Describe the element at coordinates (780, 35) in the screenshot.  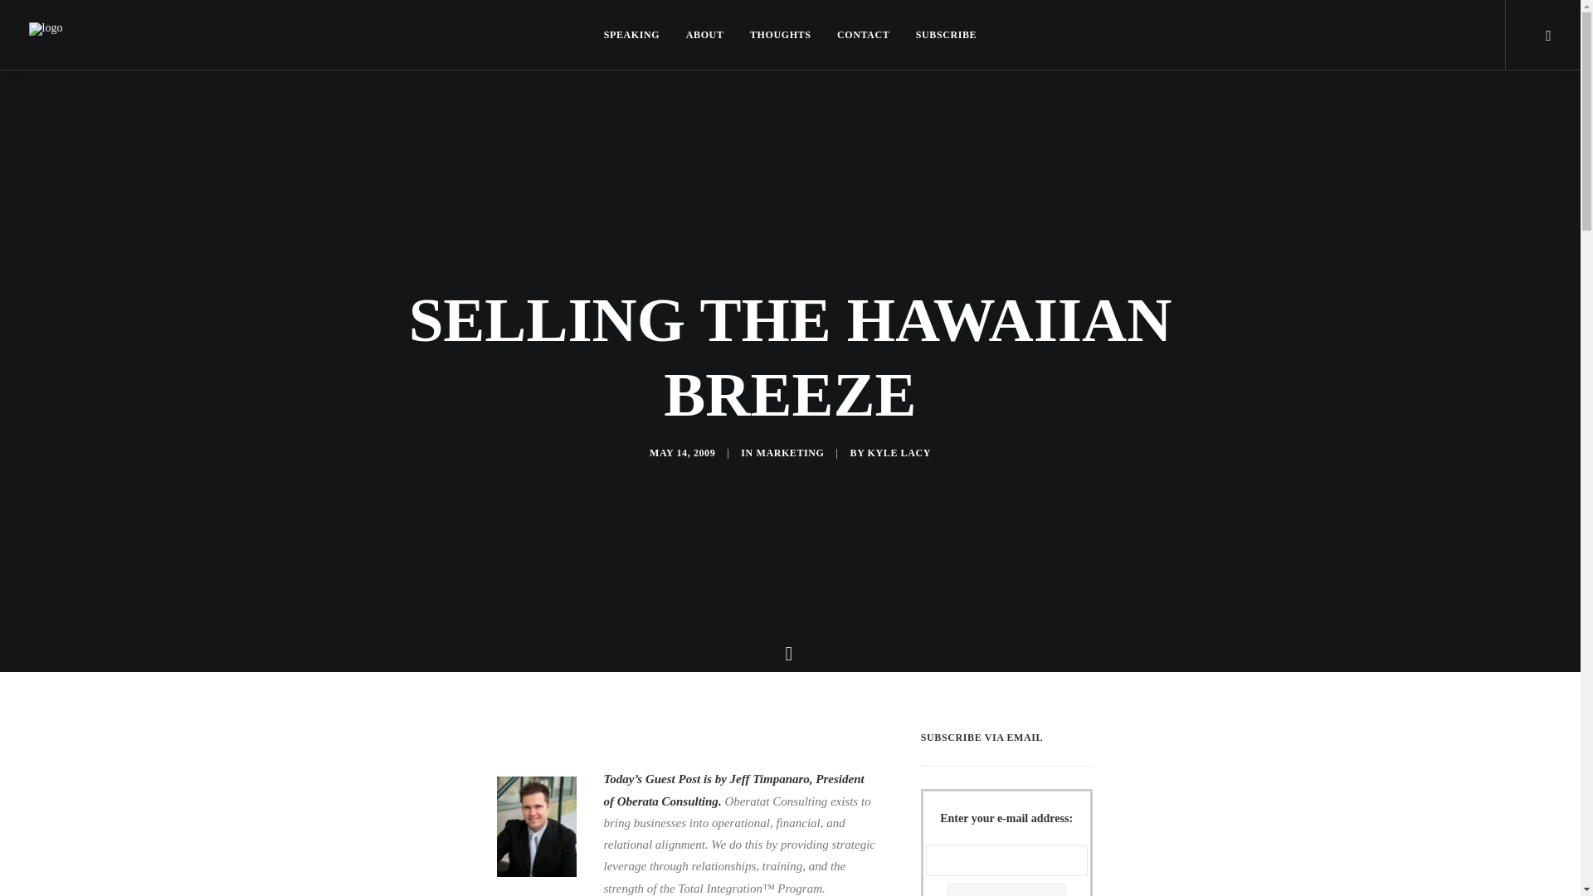
I see `Thoughts` at that location.